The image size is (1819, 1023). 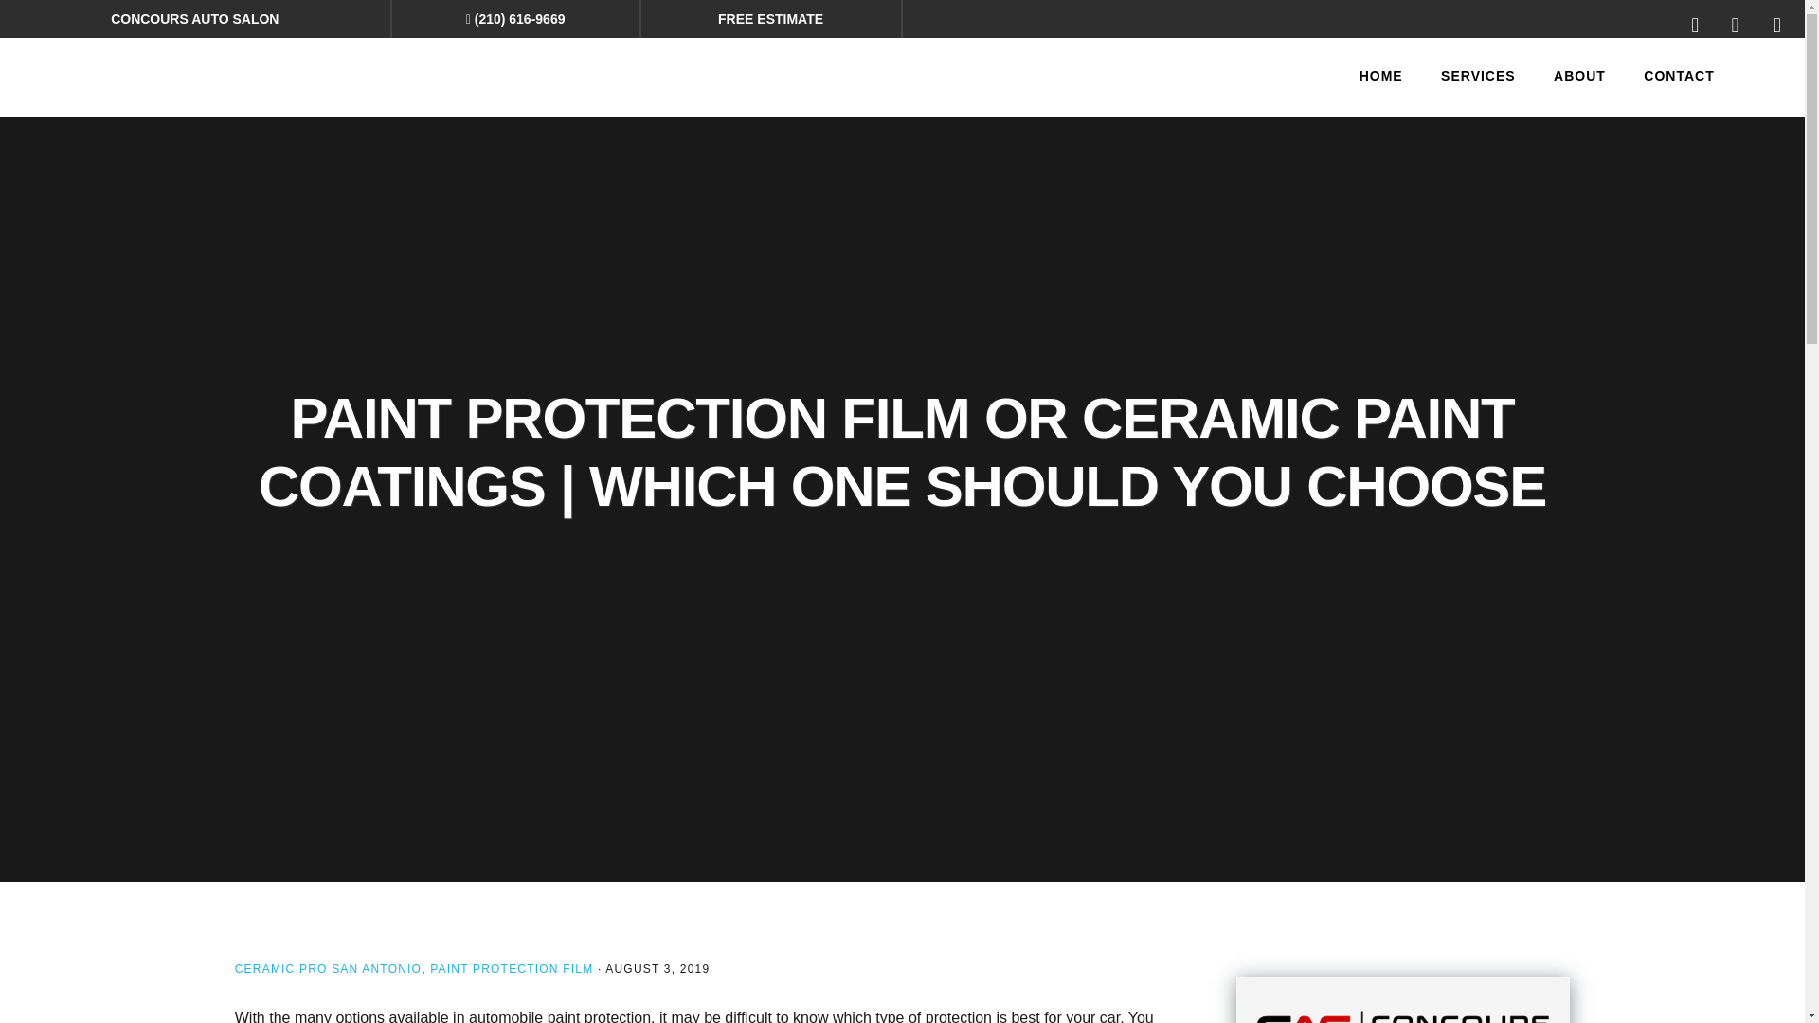 I want to click on CERAMIC PRO SAN ANTONIO, so click(x=328, y=969).